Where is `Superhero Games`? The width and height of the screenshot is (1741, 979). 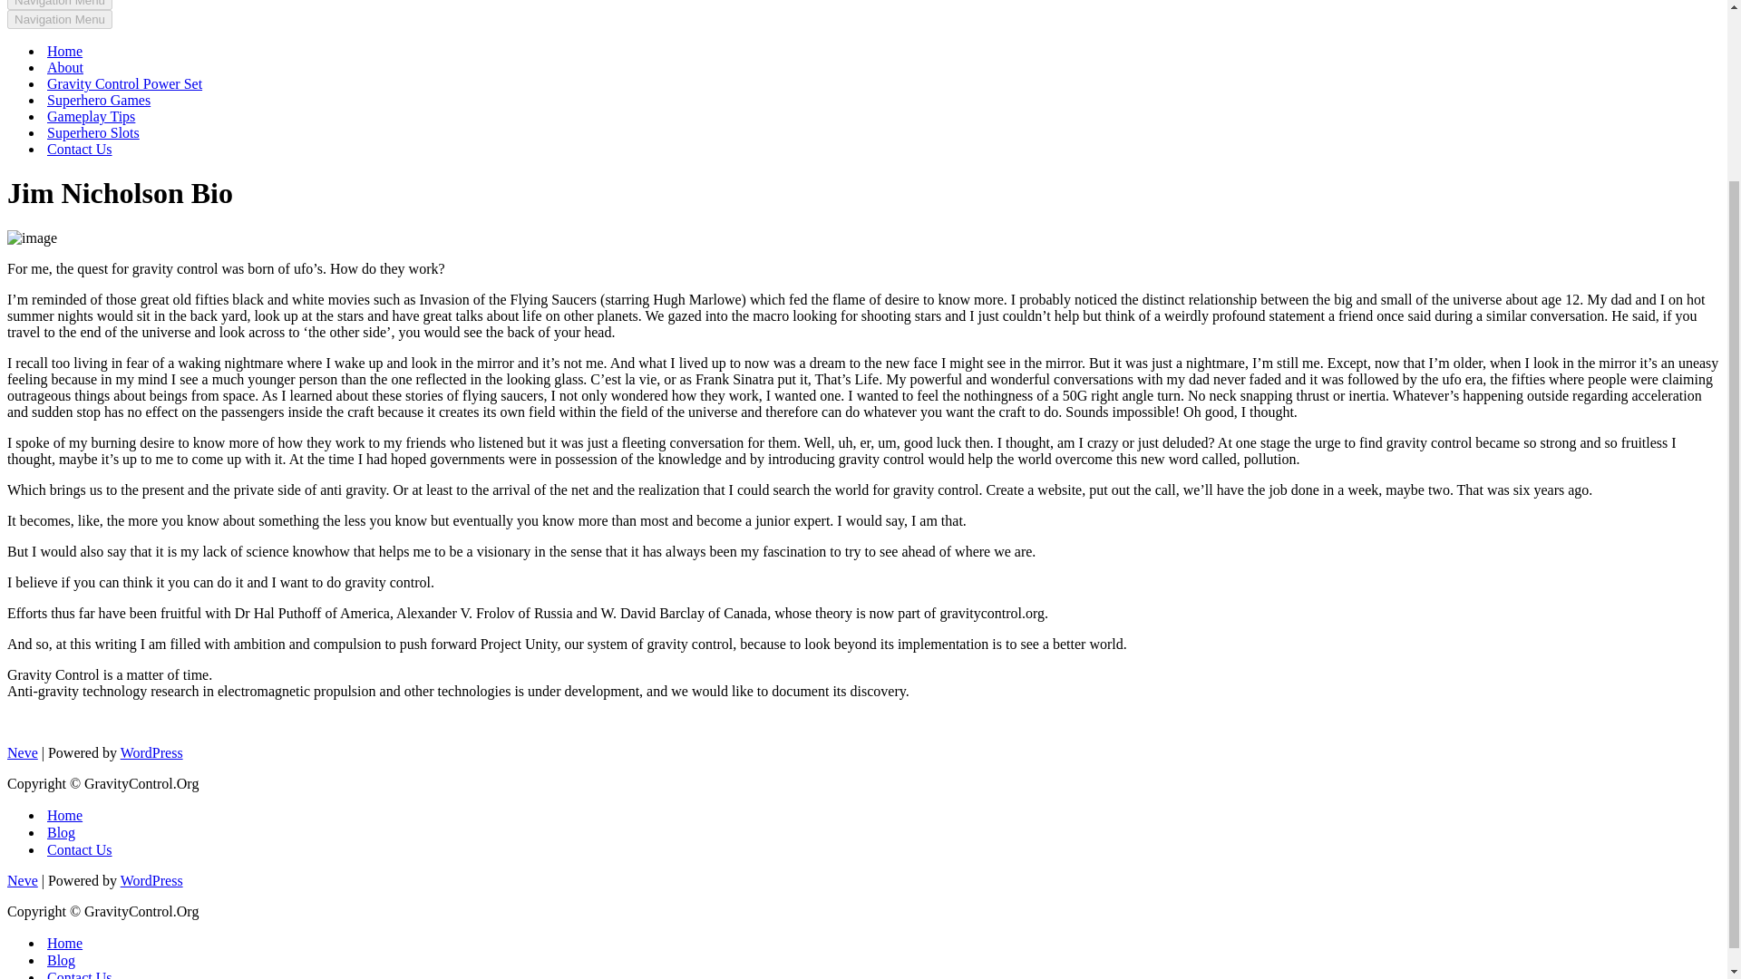 Superhero Games is located at coordinates (98, 100).